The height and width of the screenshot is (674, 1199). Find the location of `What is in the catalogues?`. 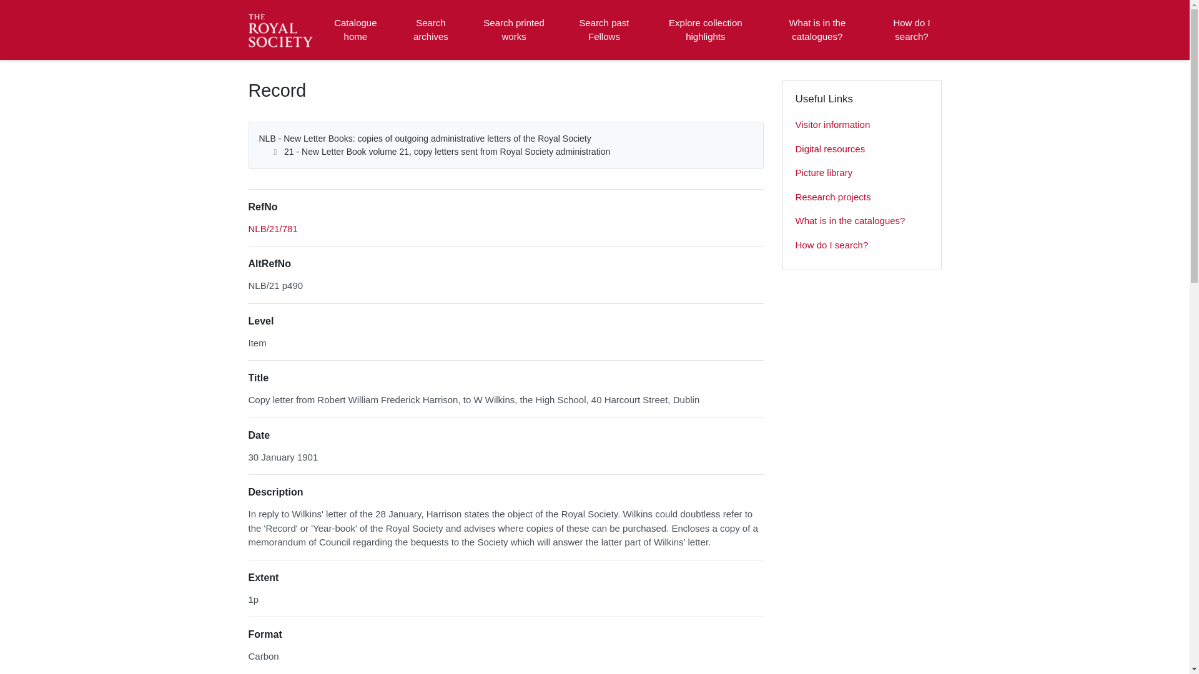

What is in the catalogues? is located at coordinates (817, 30).